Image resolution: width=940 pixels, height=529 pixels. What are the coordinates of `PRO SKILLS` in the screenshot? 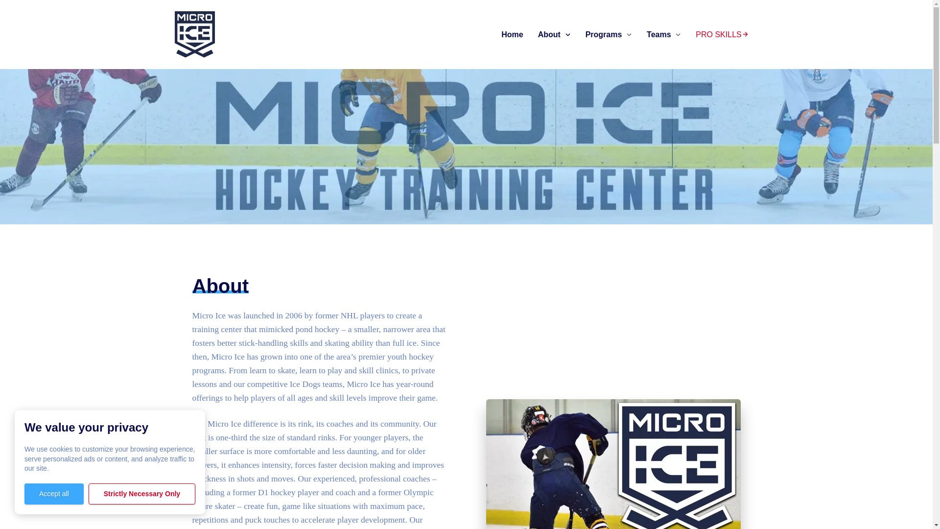 It's located at (721, 34).